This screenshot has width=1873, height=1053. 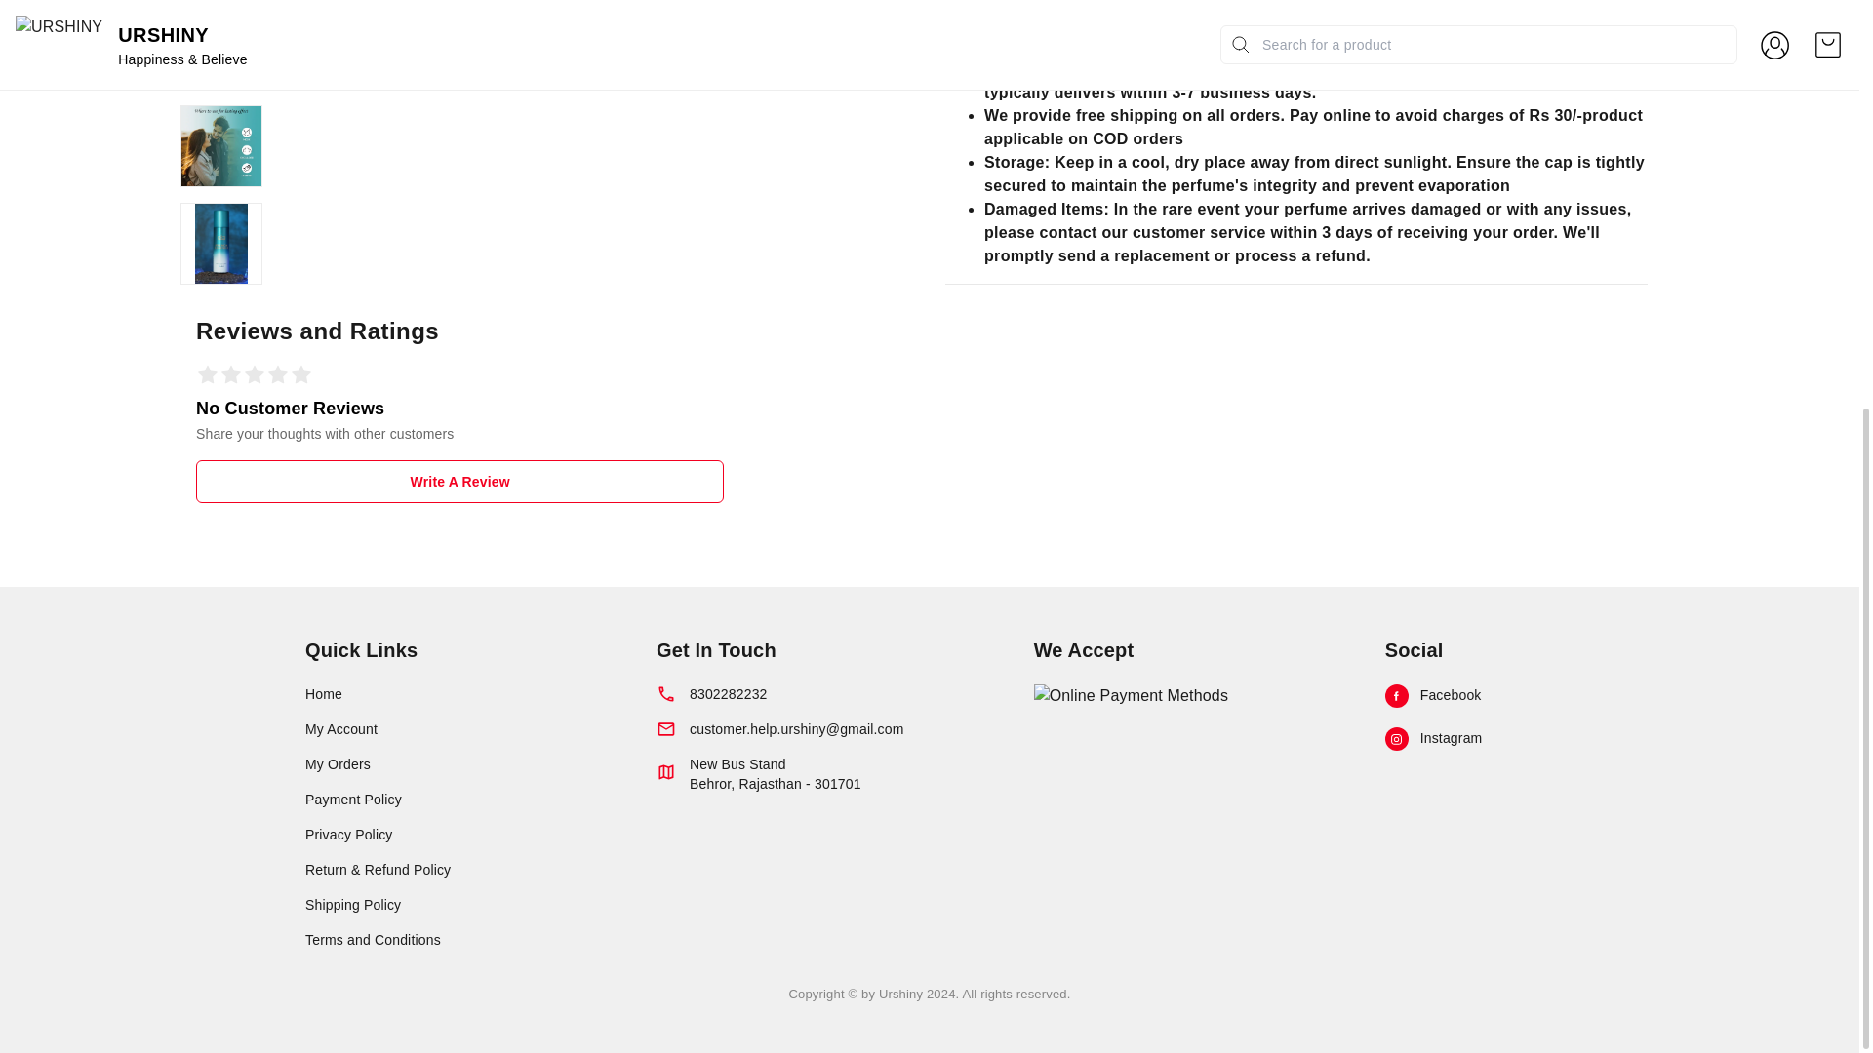 What do you see at coordinates (845, 782) in the screenshot?
I see `8302282232` at bounding box center [845, 782].